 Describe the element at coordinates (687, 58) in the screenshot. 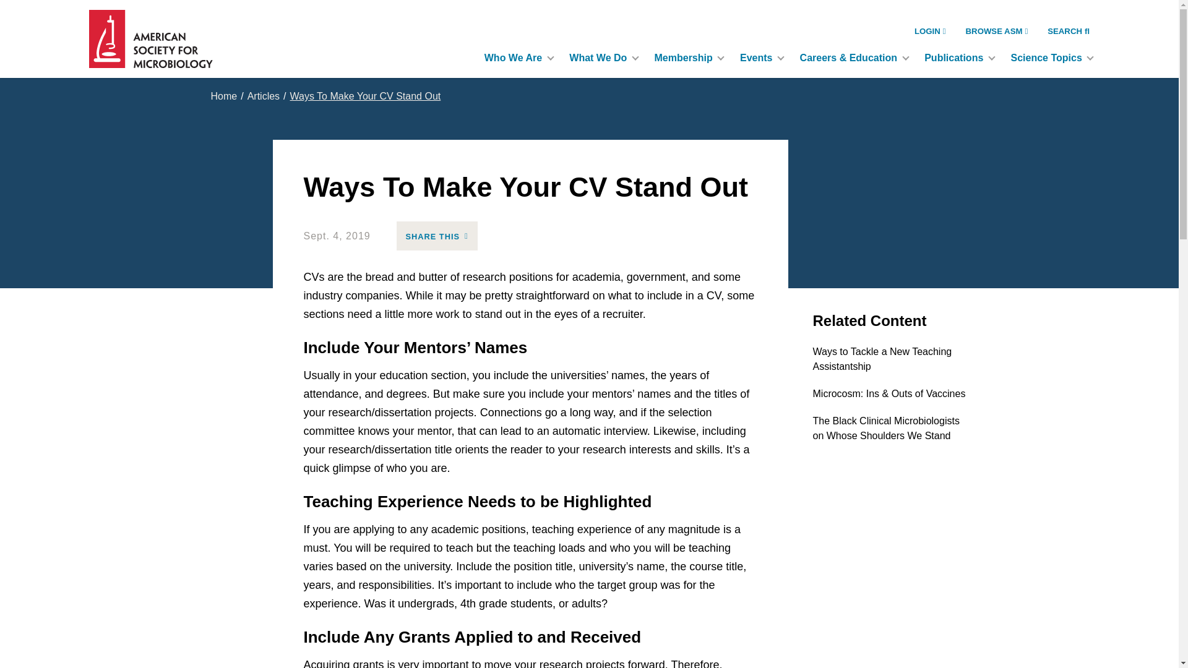

I see `Membership` at that location.